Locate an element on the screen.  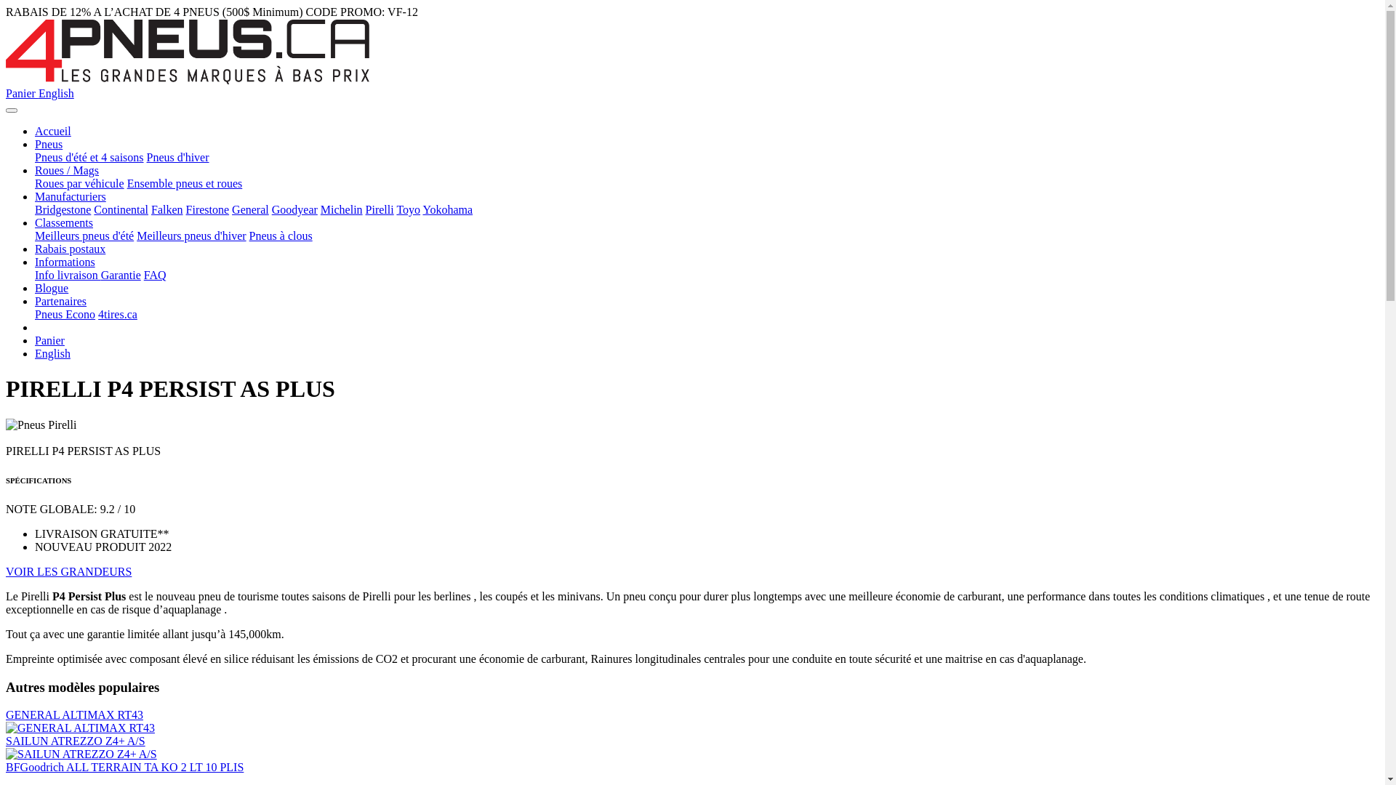
Toyo is located at coordinates (409, 209).